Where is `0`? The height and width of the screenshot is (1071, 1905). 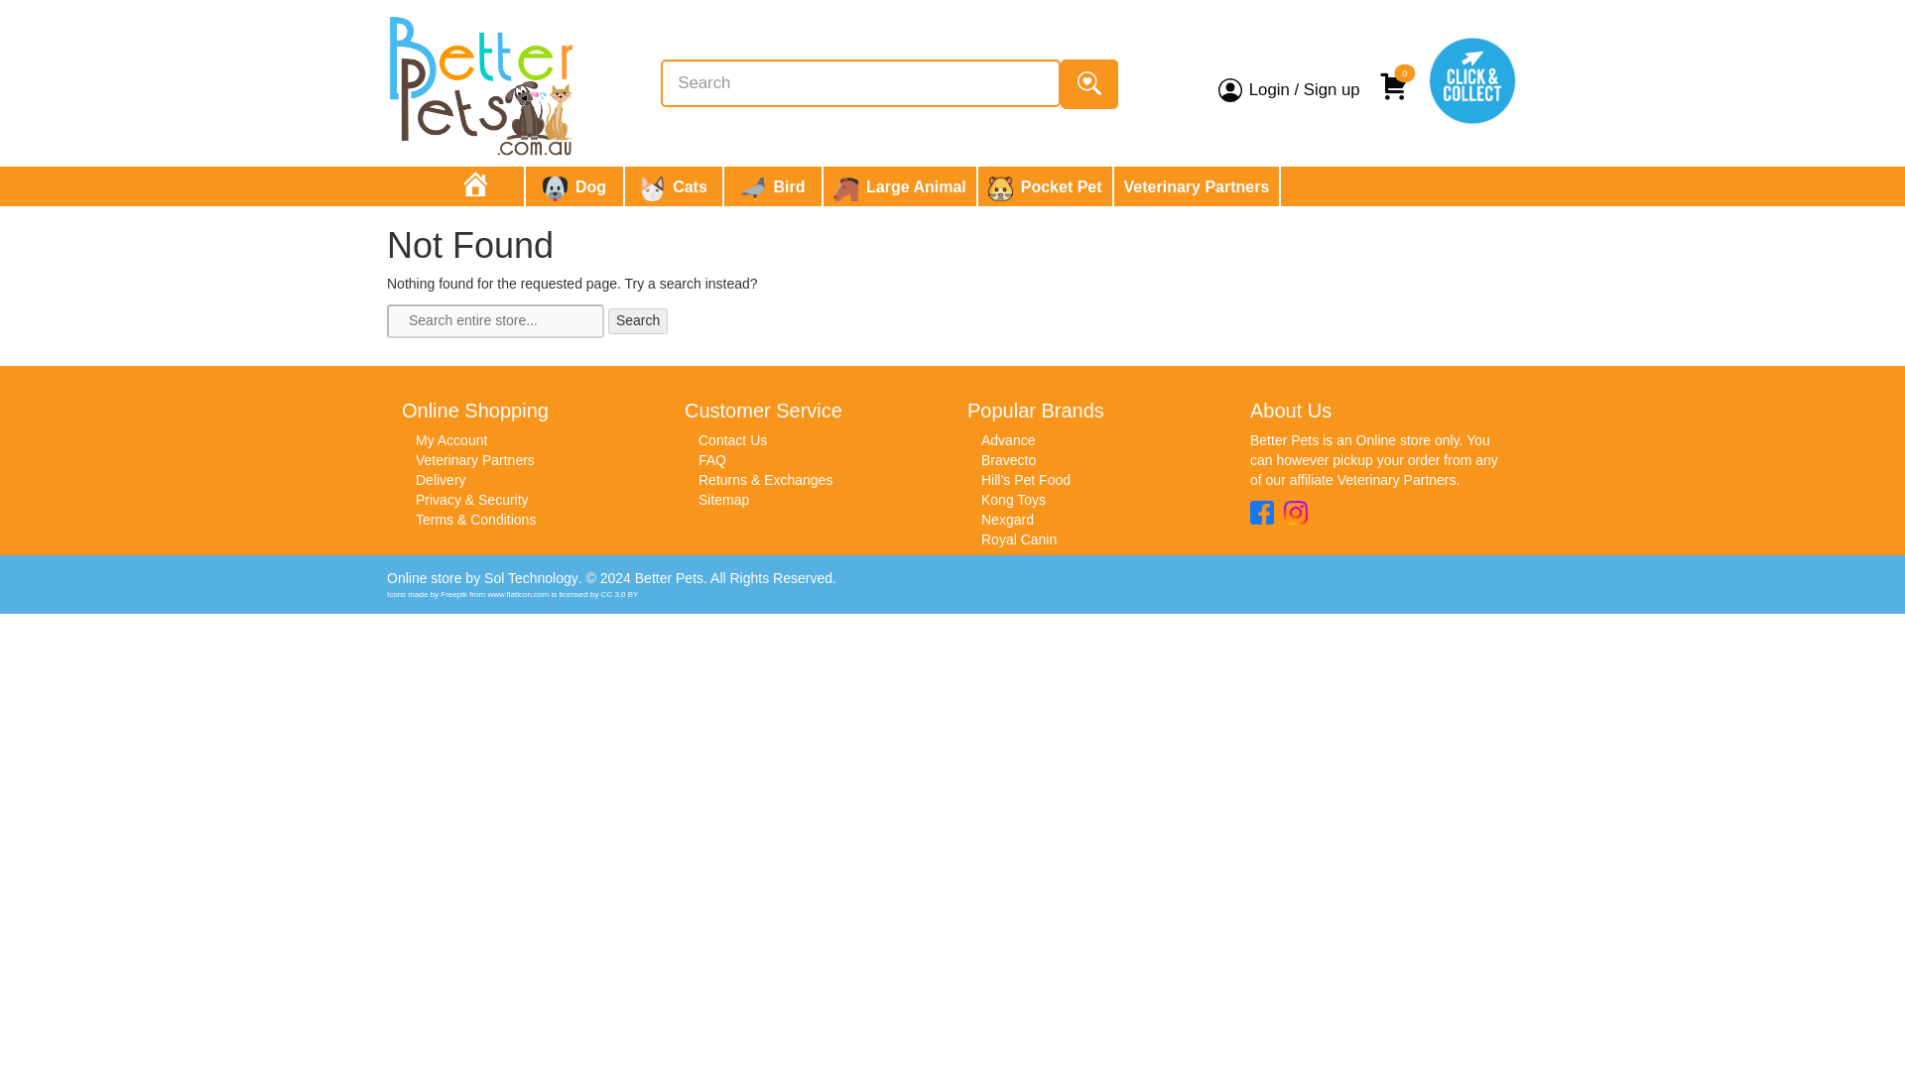
0 is located at coordinates (1396, 77).